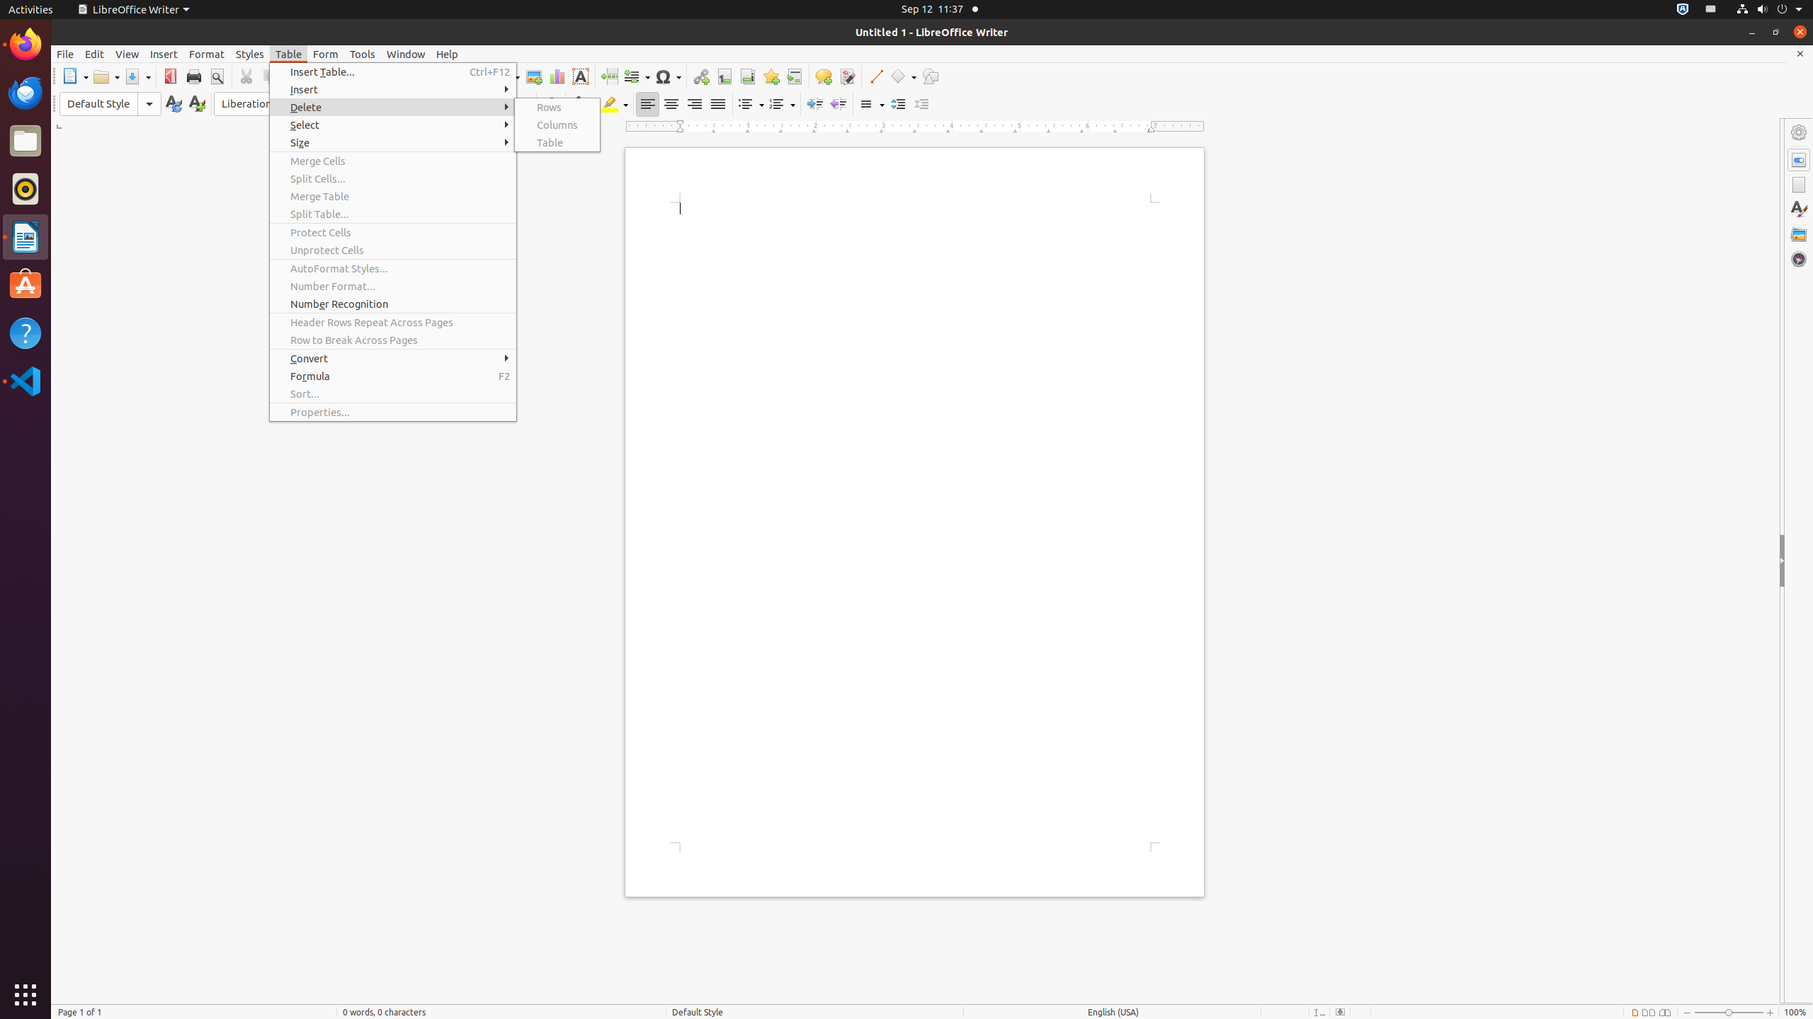  What do you see at coordinates (326, 54) in the screenshot?
I see `Form` at bounding box center [326, 54].